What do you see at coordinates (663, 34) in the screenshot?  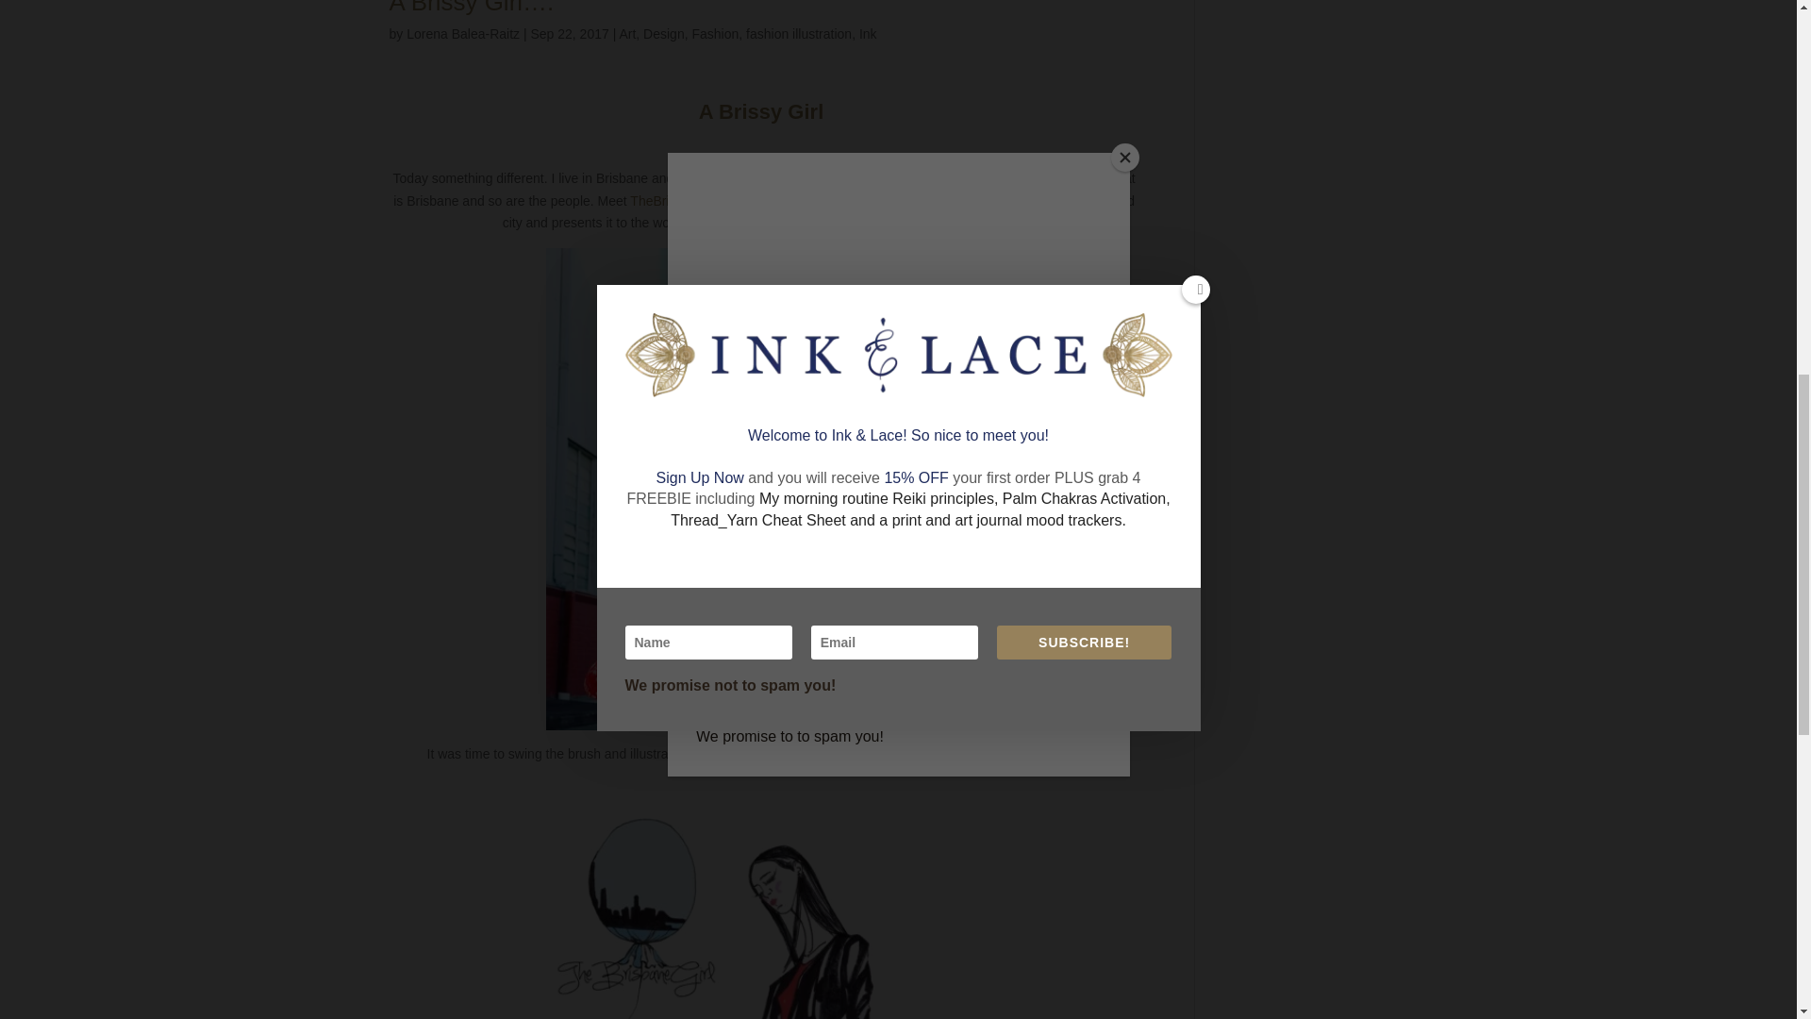 I see `Design` at bounding box center [663, 34].